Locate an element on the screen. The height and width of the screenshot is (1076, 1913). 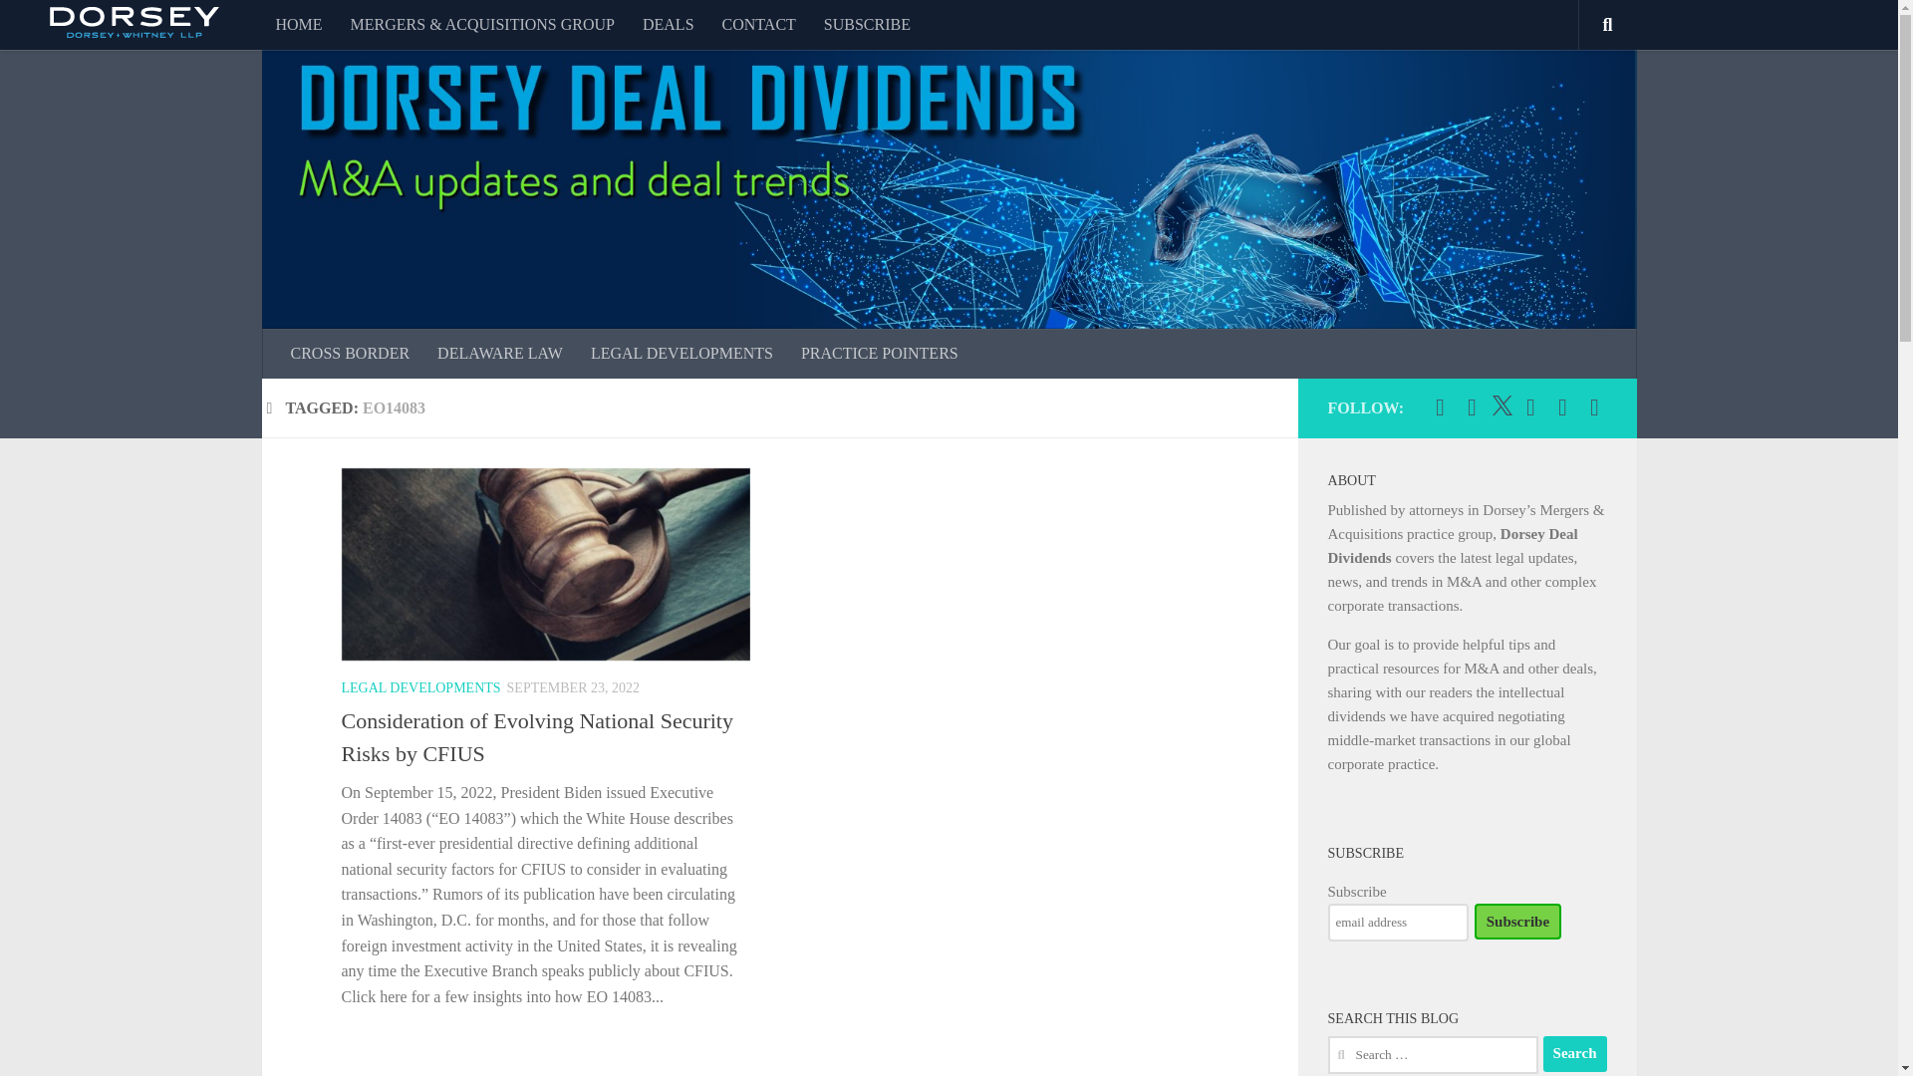
Subscribe is located at coordinates (1517, 921).